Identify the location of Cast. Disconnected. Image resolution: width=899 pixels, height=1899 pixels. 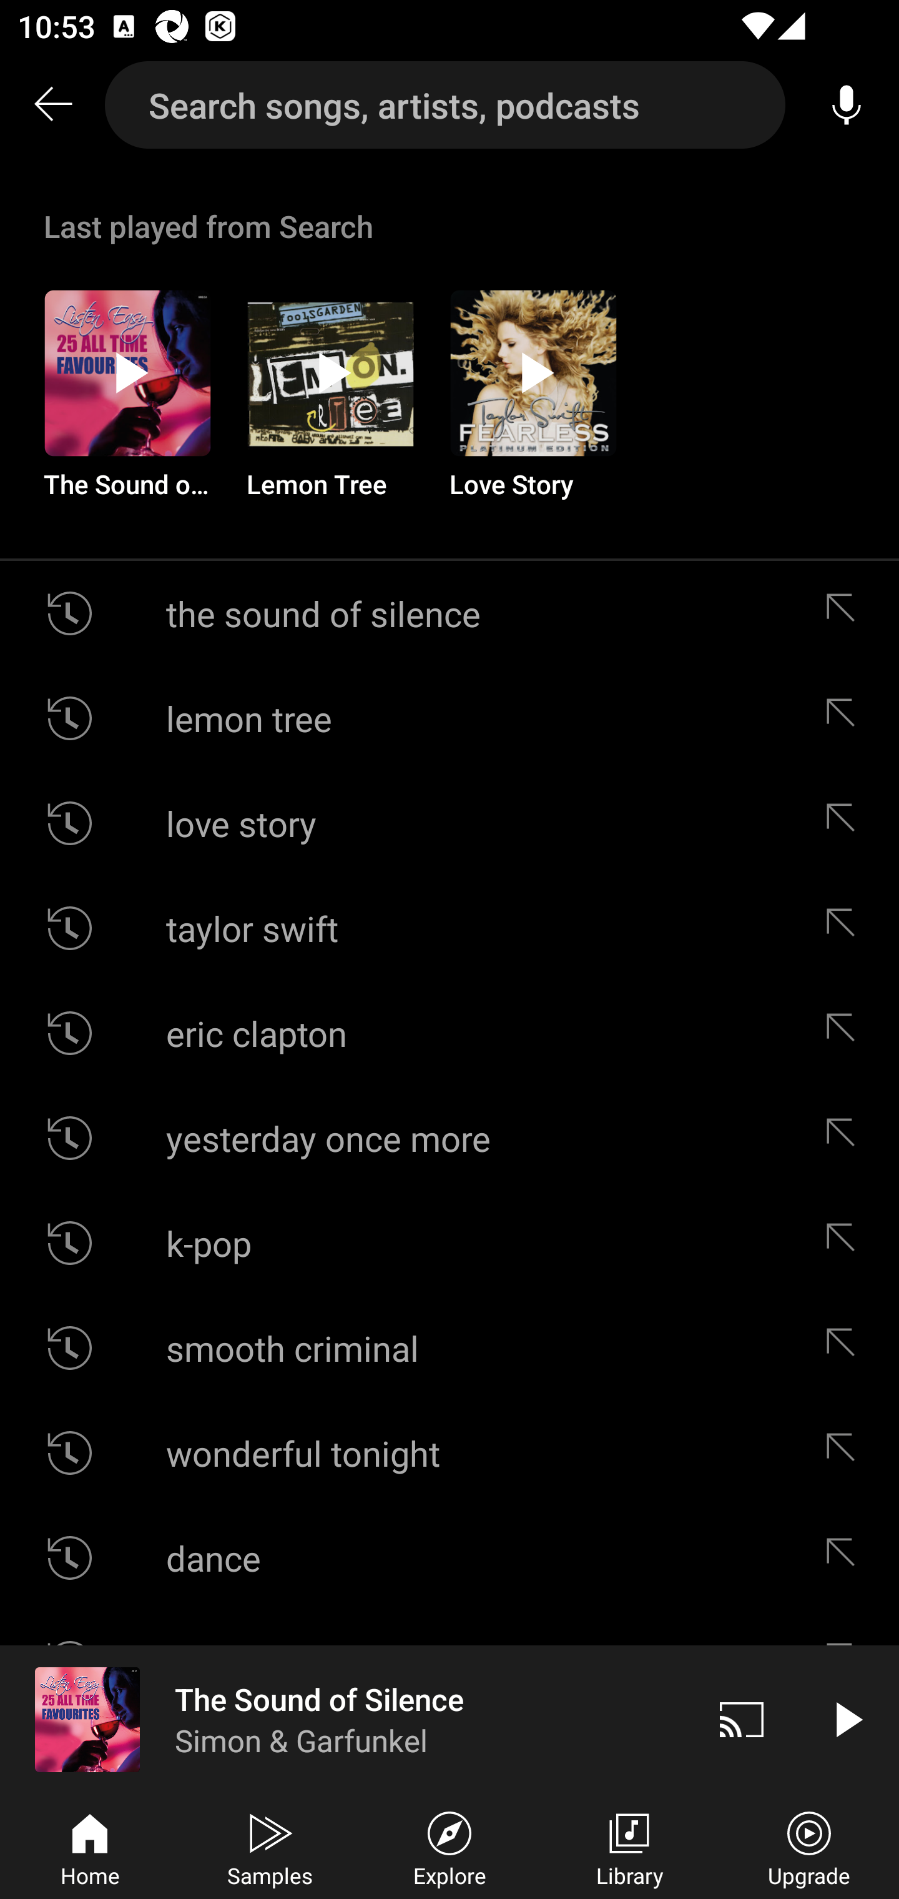
(742, 1719).